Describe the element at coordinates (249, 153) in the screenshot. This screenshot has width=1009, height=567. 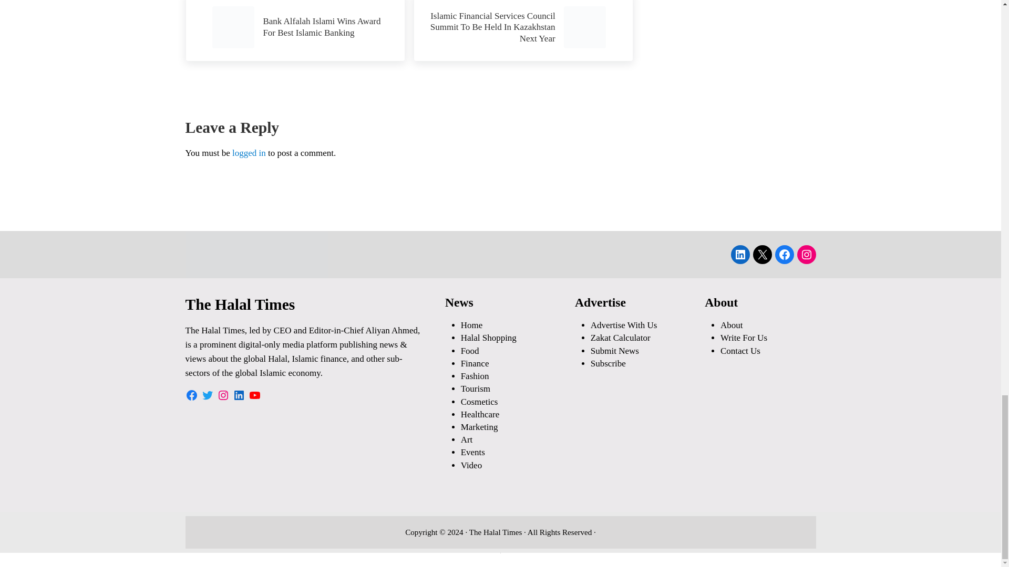
I see `logged in` at that location.